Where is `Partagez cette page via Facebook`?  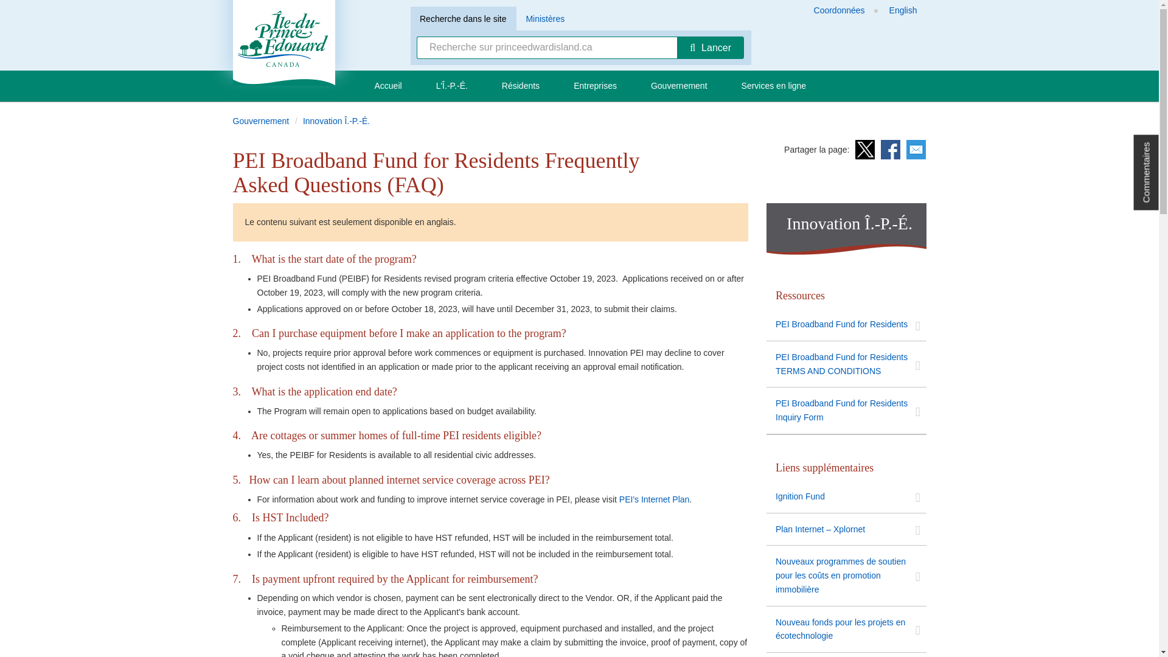
Partagez cette page via Facebook is located at coordinates (891, 150).